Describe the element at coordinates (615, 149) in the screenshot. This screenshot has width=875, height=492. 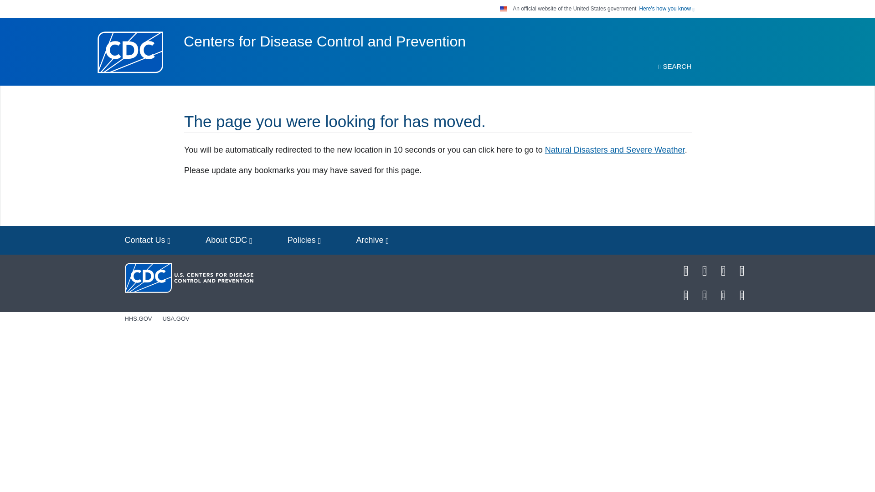
I see `Natural Disasters and Severe Weather` at that location.